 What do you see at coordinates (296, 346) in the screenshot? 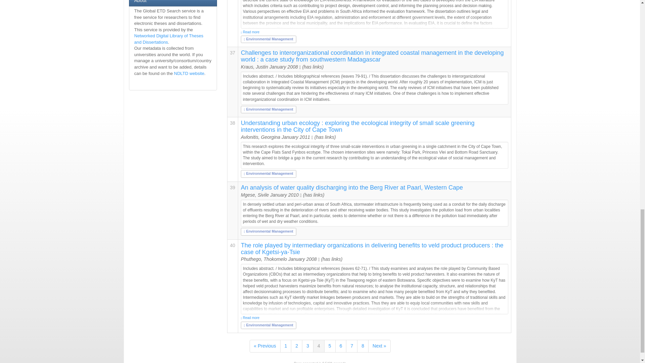
I see `2` at bounding box center [296, 346].